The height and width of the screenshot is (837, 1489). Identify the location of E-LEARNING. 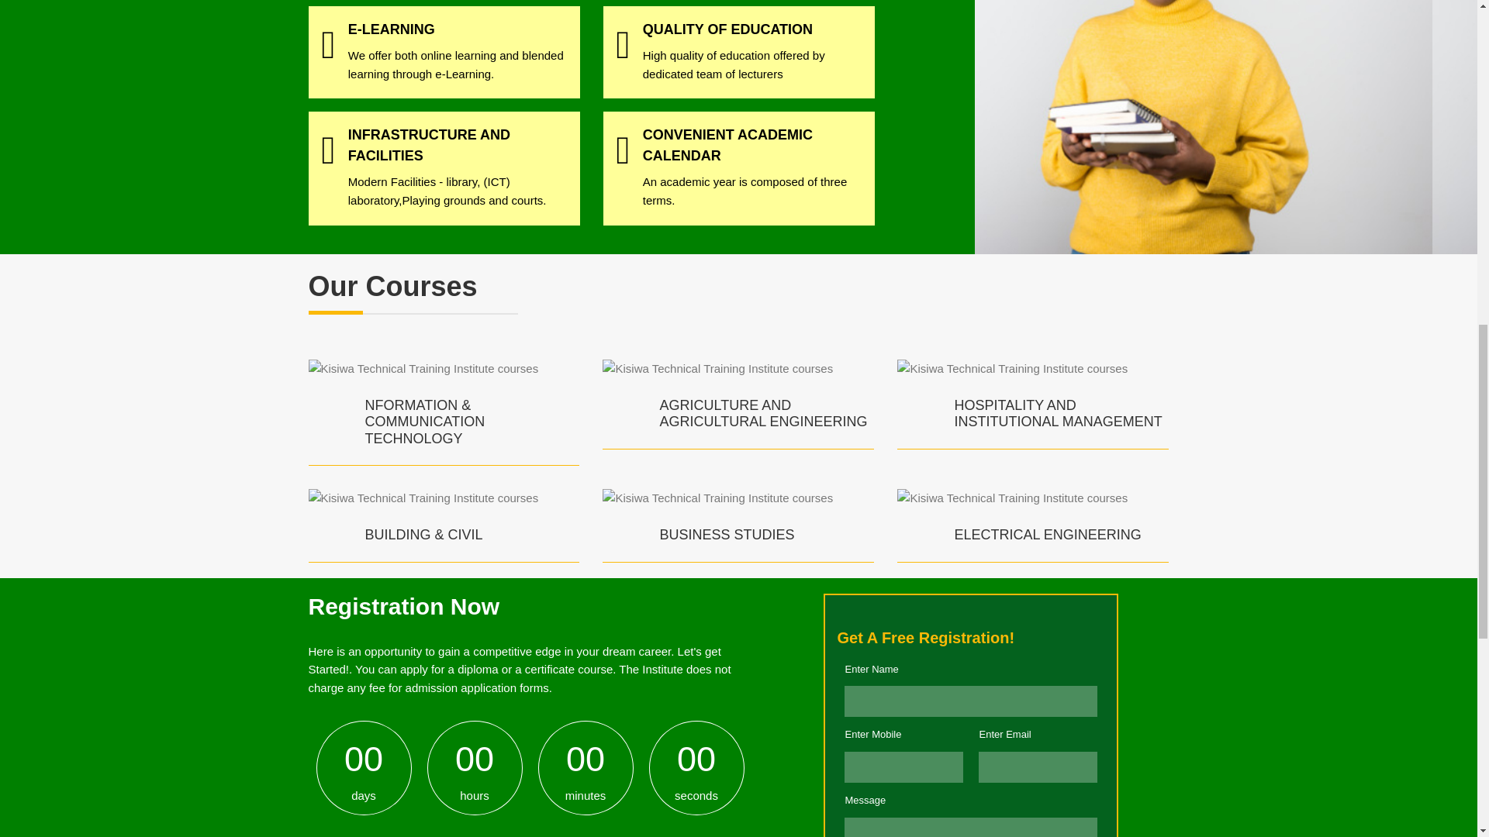
(391, 29).